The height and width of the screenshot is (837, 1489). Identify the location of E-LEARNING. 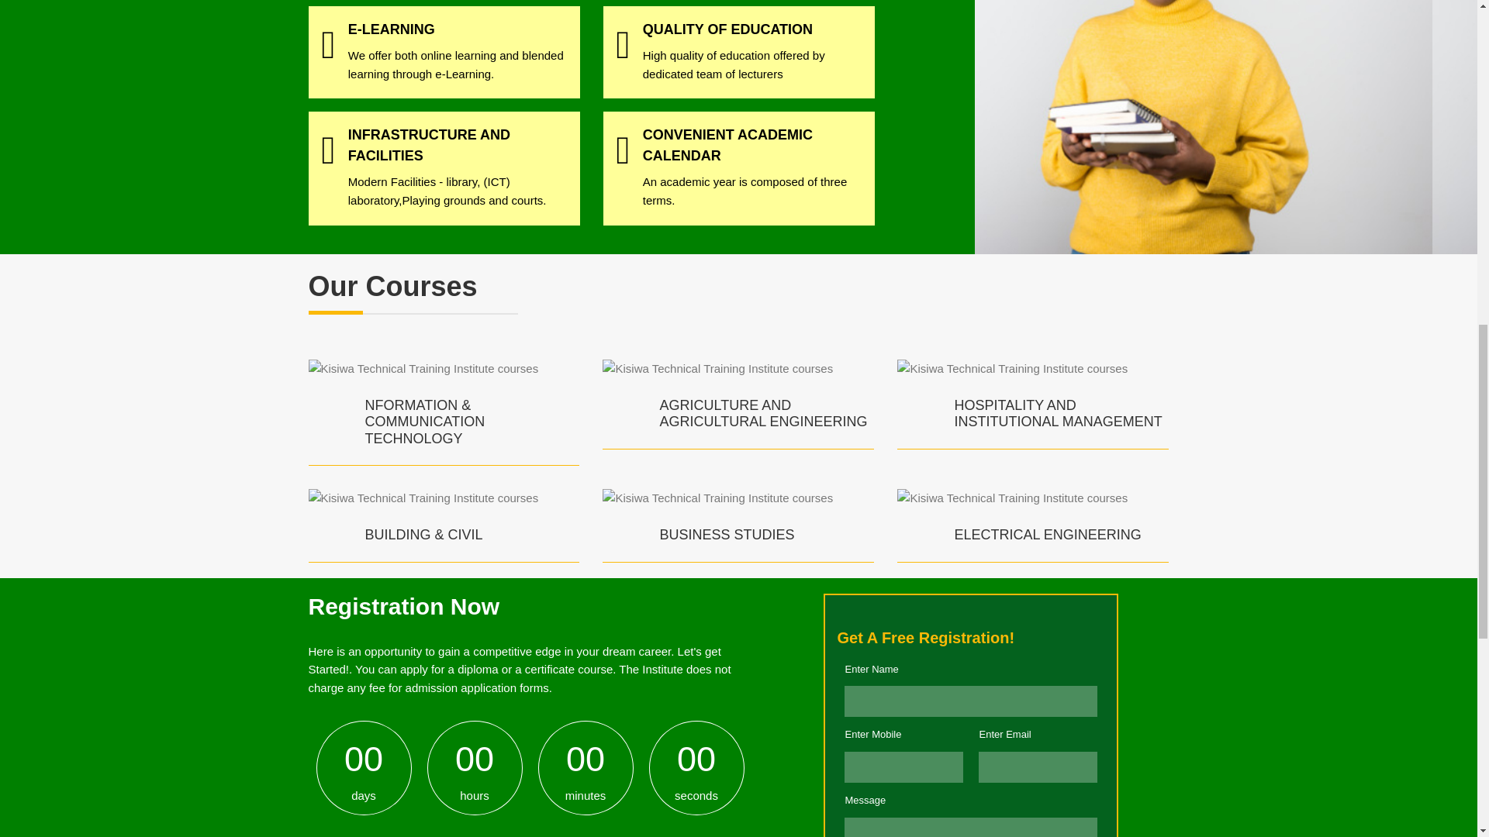
(391, 29).